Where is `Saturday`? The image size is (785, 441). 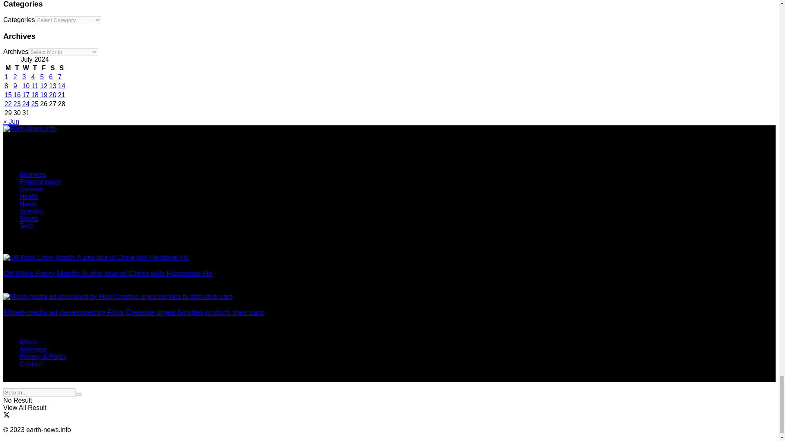 Saturday is located at coordinates (52, 68).